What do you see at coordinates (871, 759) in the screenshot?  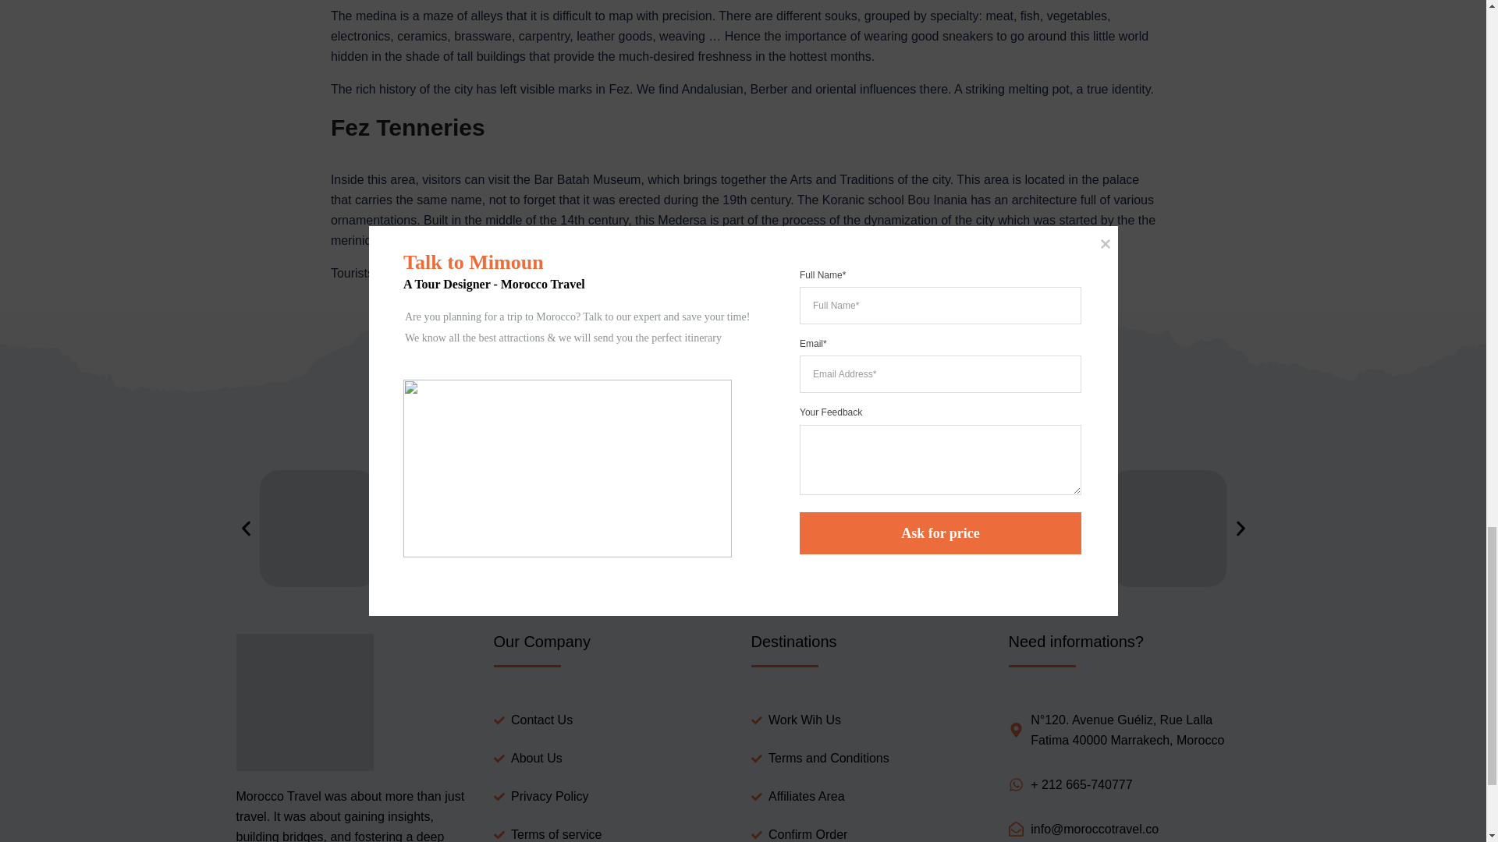 I see `Terms and Conditions` at bounding box center [871, 759].